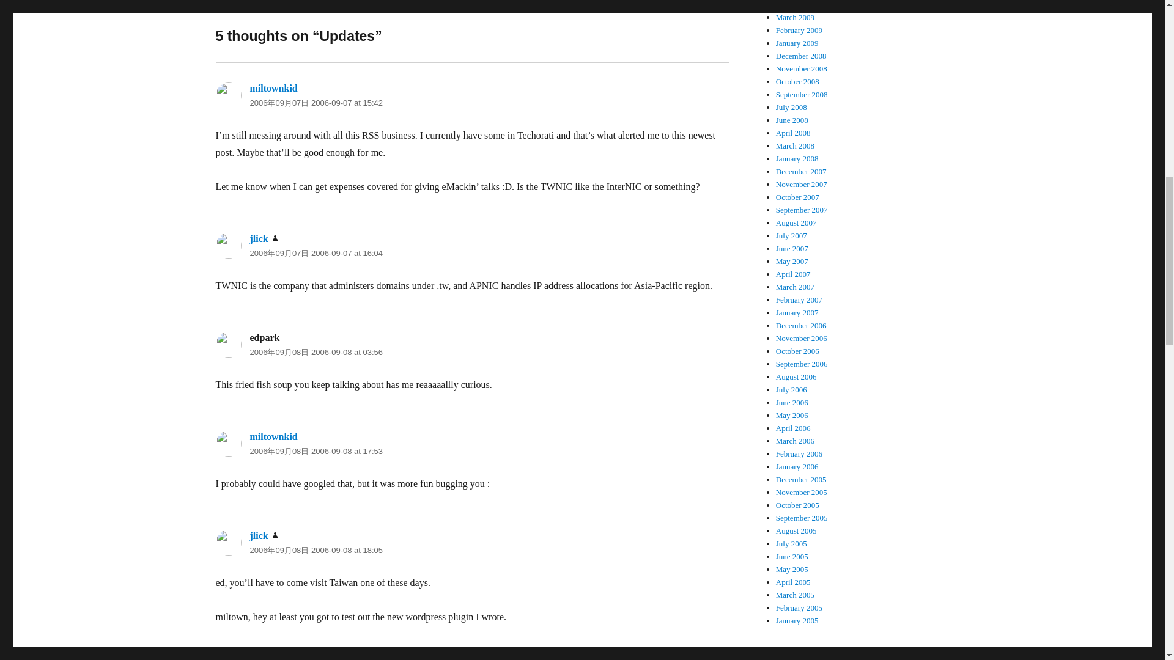 The width and height of the screenshot is (1174, 660). I want to click on miltownkid, so click(273, 88).